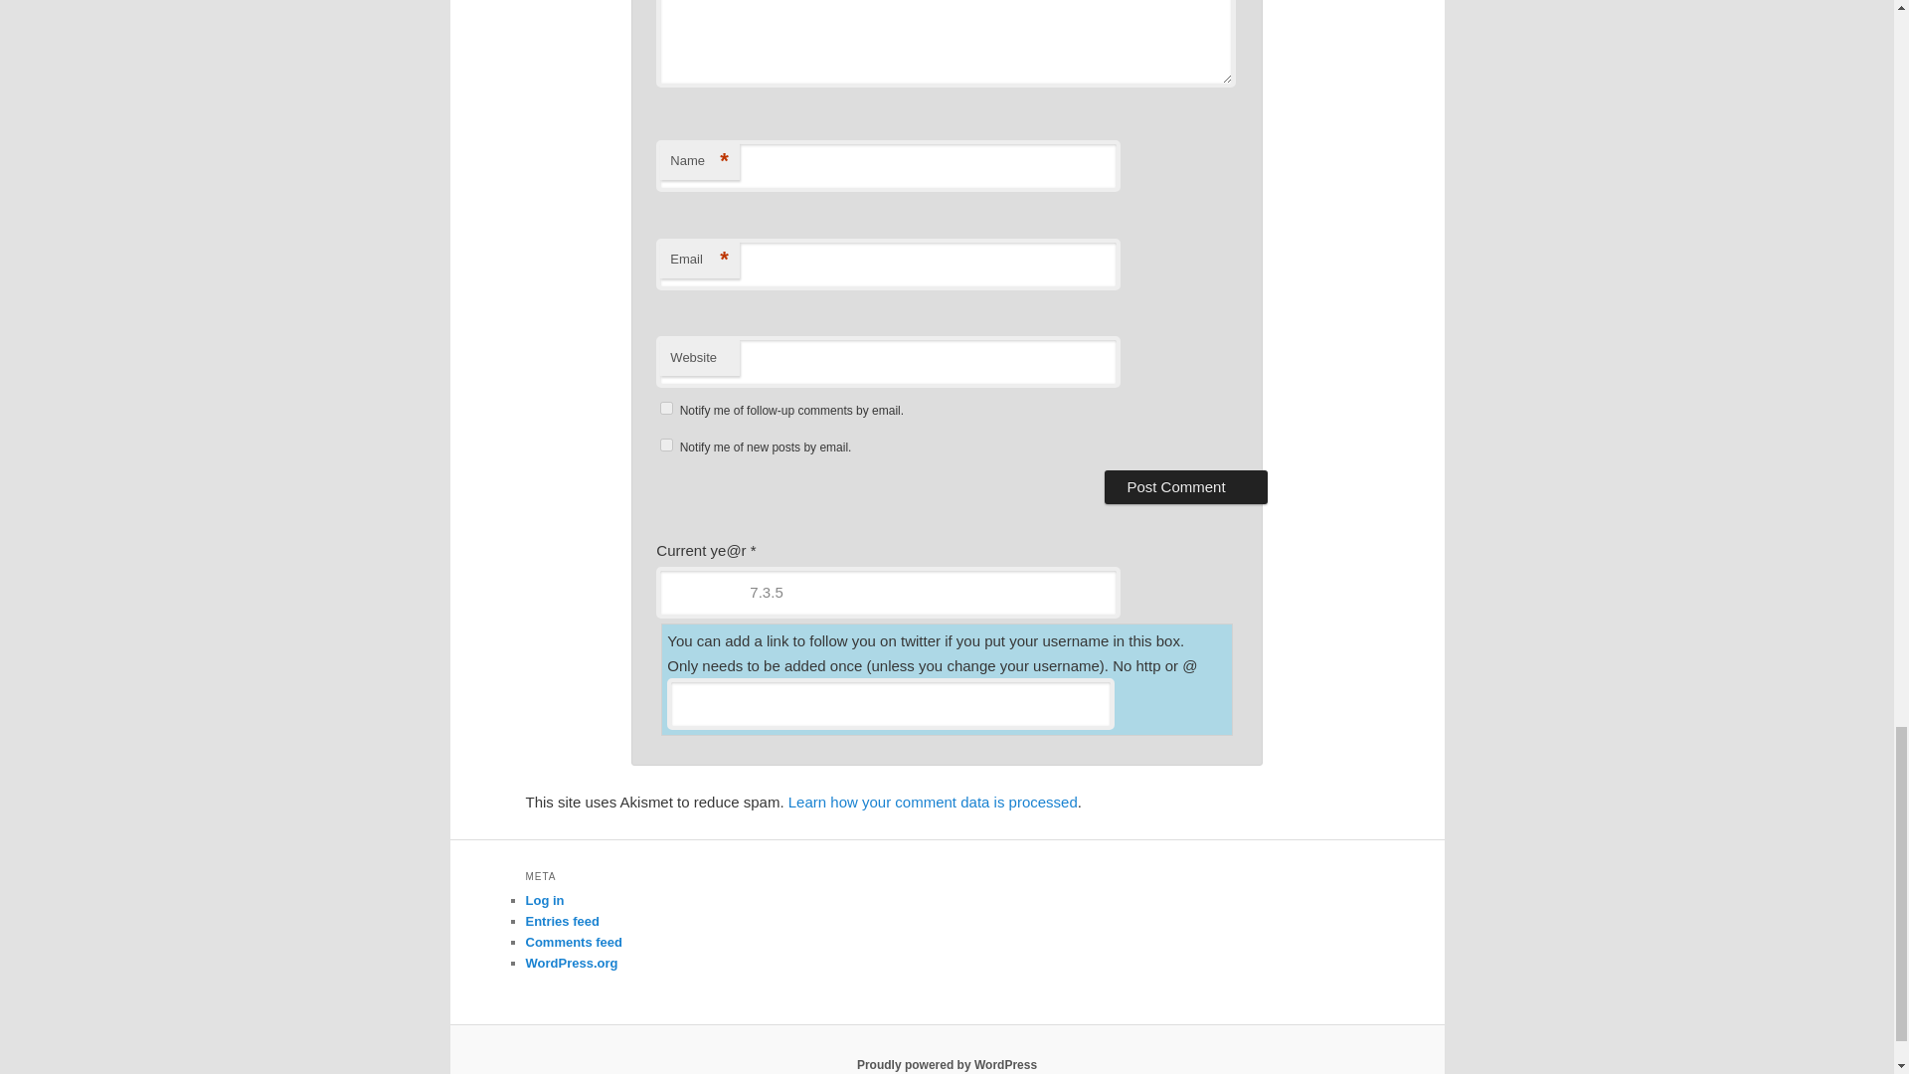 This screenshot has height=1074, width=1909. I want to click on Log in, so click(544, 899).